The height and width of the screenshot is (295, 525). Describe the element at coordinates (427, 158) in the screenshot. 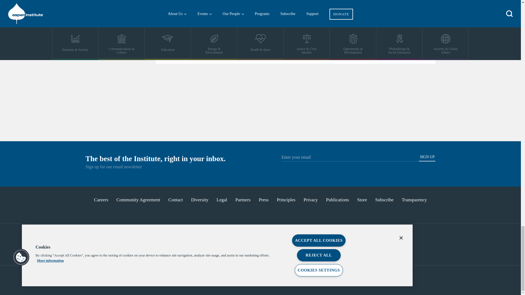

I see `SIGN UP` at that location.